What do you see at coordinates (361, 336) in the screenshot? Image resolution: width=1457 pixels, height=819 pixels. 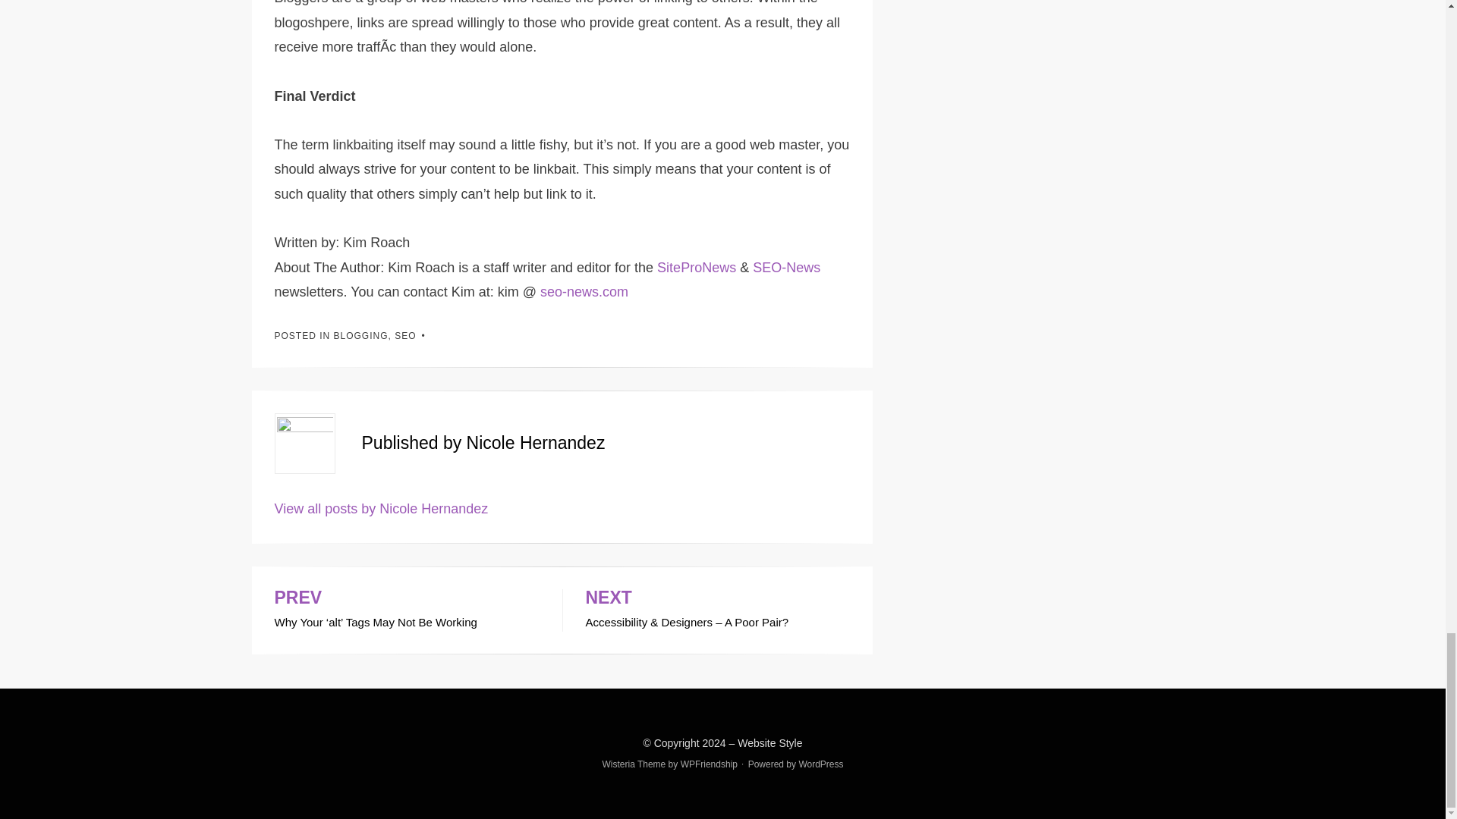 I see `BLOGGING` at bounding box center [361, 336].